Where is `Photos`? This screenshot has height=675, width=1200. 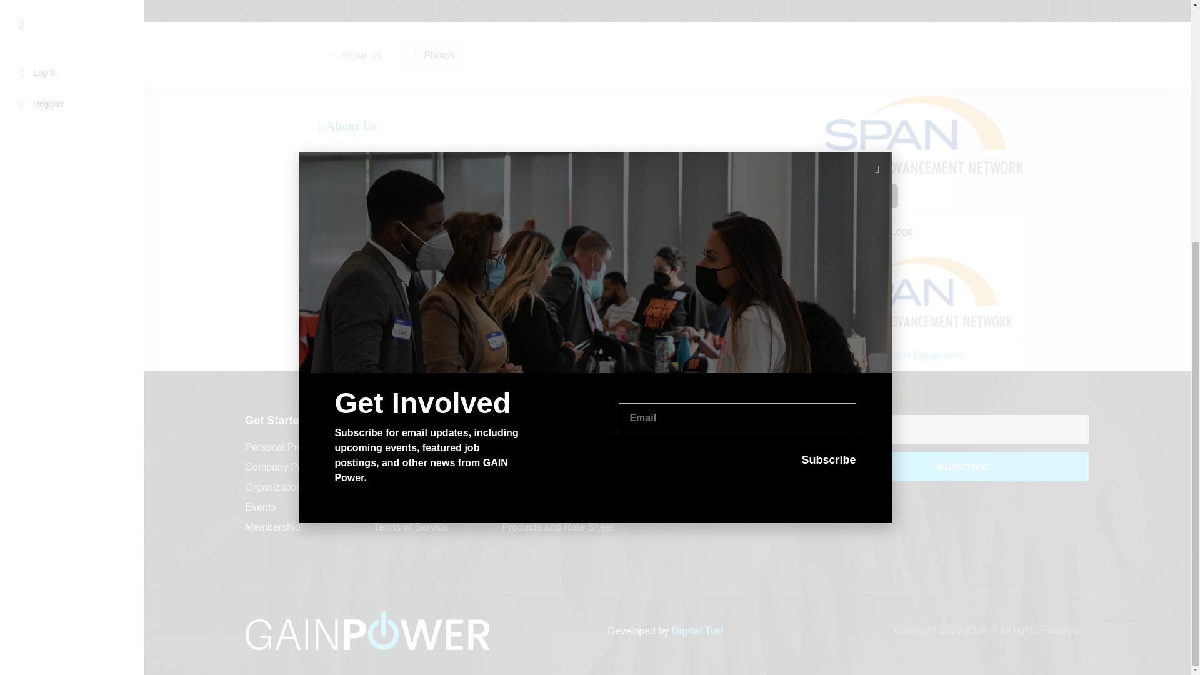
Photos is located at coordinates (432, 55).